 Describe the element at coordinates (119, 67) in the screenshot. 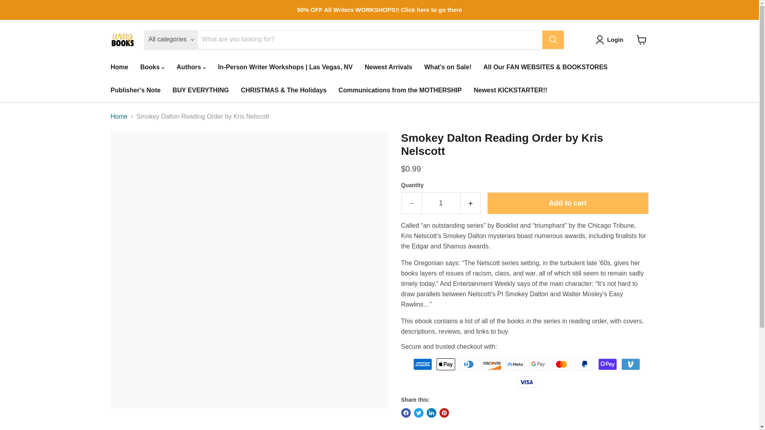

I see `Home` at that location.